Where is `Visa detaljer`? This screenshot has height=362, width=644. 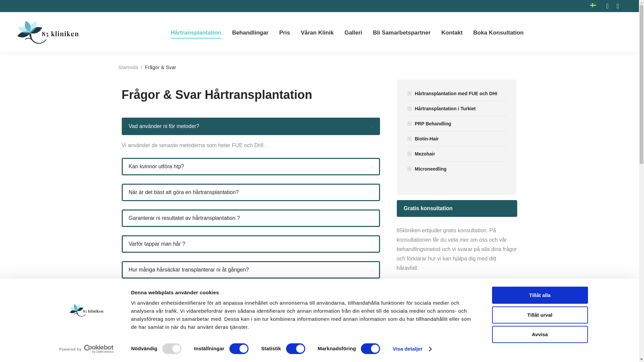 Visa detaljer is located at coordinates (412, 349).